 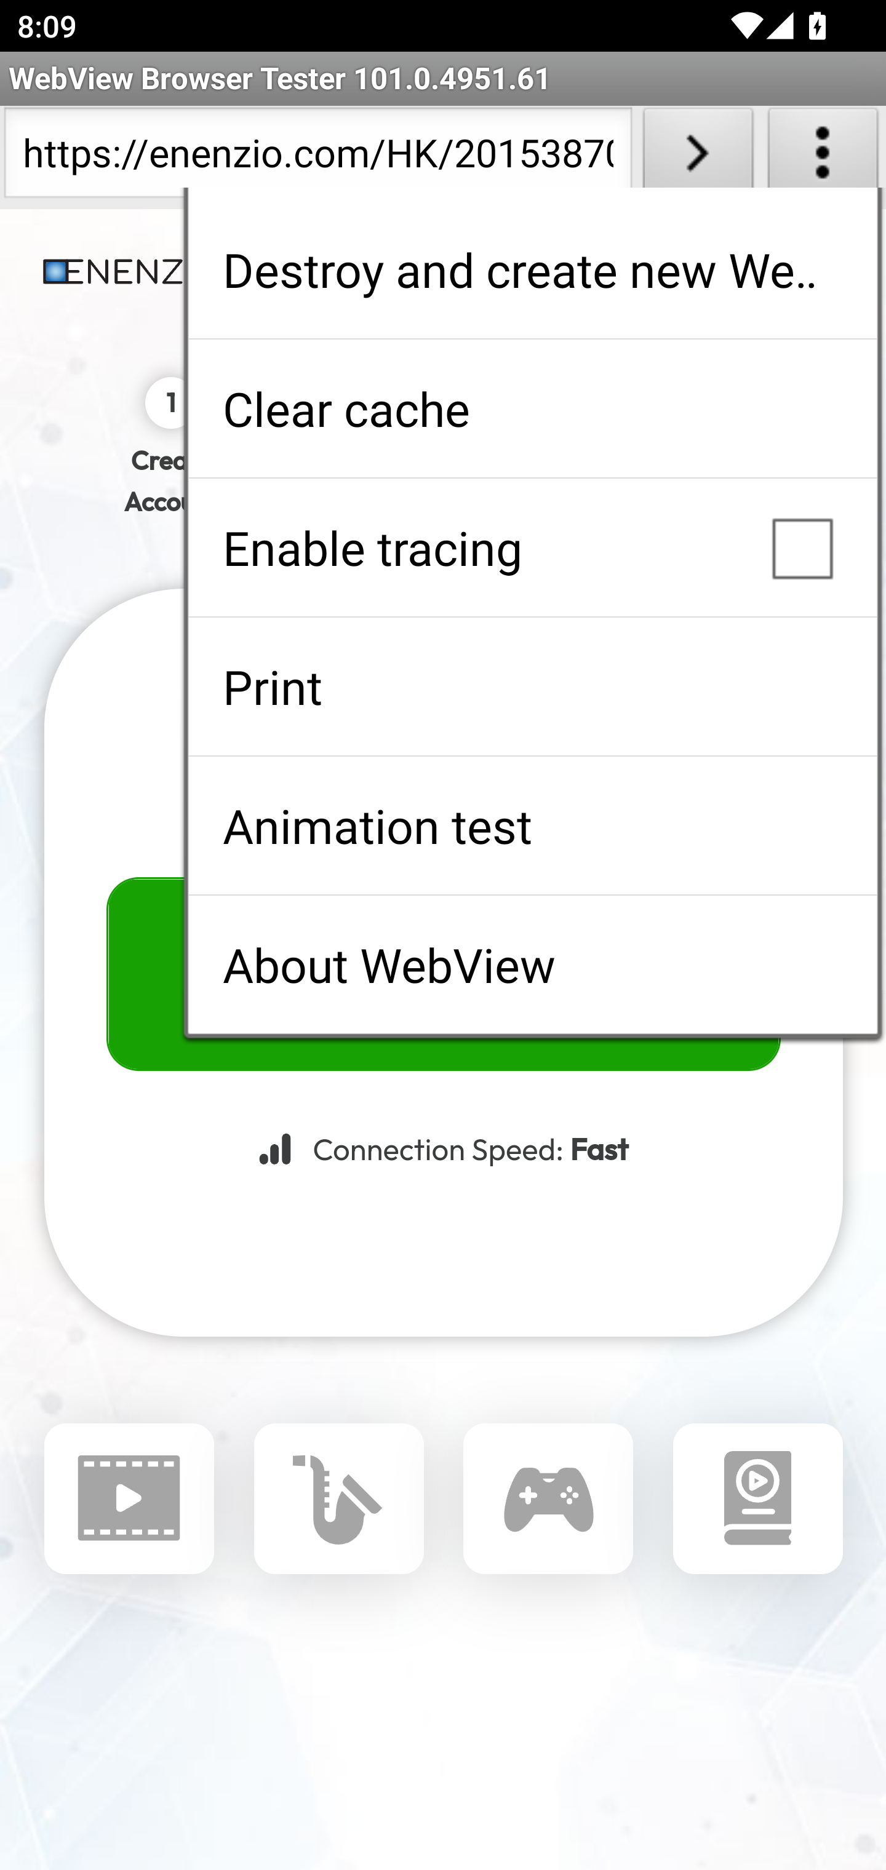 What do you see at coordinates (532, 826) in the screenshot?
I see `Animation test` at bounding box center [532, 826].